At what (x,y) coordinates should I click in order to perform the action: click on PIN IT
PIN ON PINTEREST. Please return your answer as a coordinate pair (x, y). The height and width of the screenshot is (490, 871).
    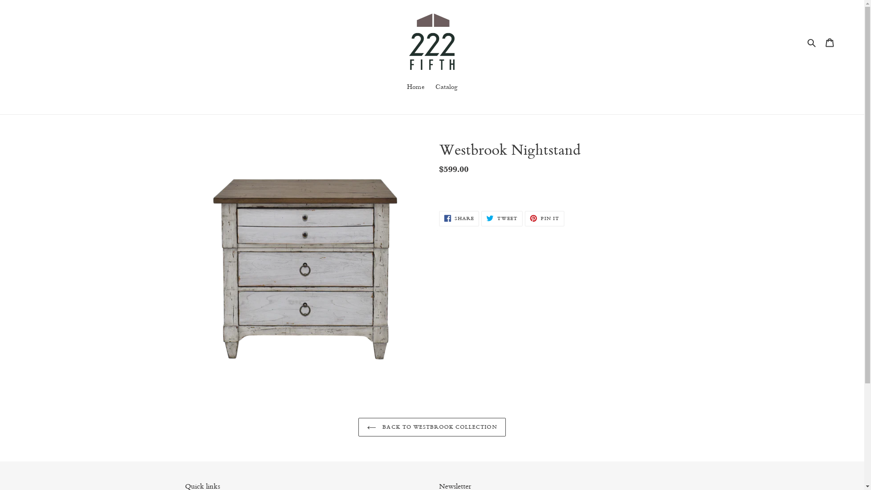
    Looking at the image, I should click on (544, 218).